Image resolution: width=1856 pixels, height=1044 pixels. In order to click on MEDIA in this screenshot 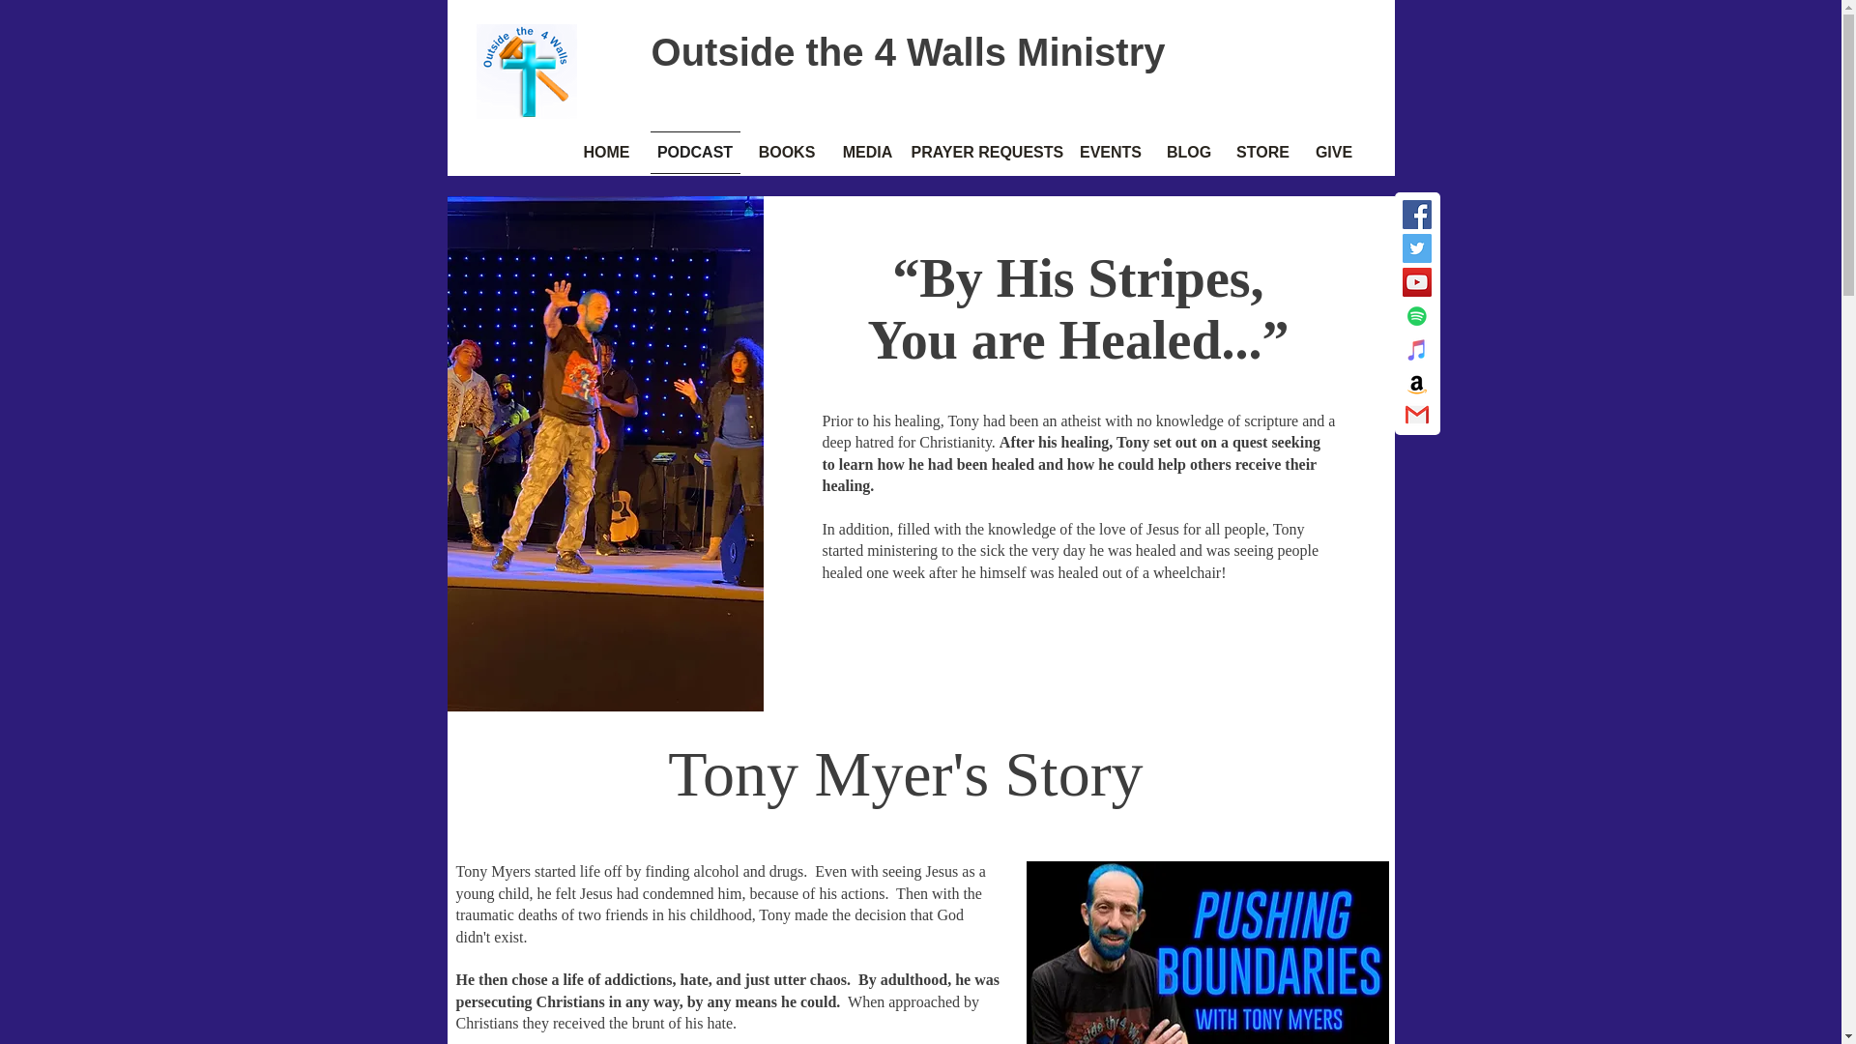, I will do `click(868, 153)`.